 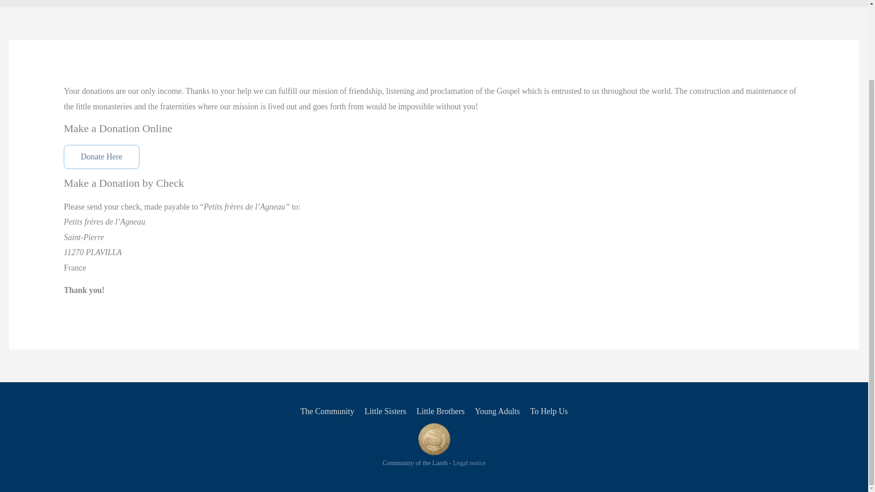 I want to click on Donate Here, so click(x=101, y=157).